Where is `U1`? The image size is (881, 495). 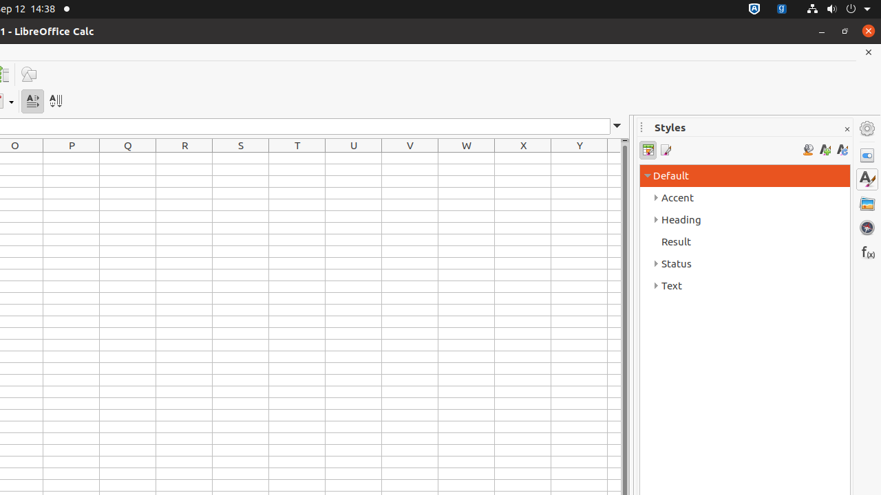 U1 is located at coordinates (354, 158).